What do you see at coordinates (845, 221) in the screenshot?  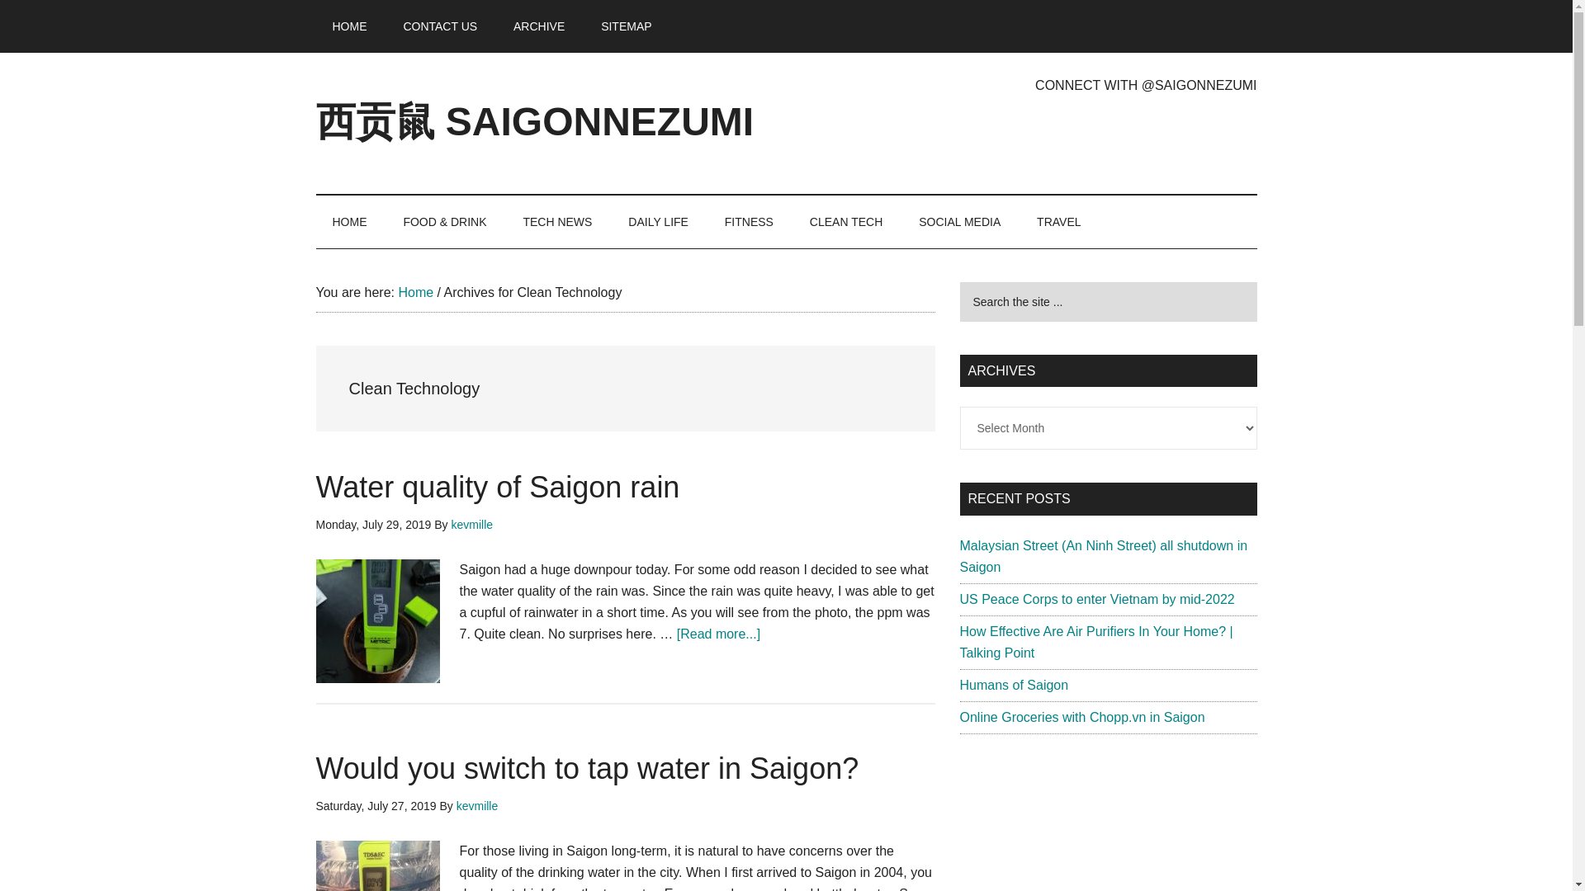 I see `Clean Tech in Saigon` at bounding box center [845, 221].